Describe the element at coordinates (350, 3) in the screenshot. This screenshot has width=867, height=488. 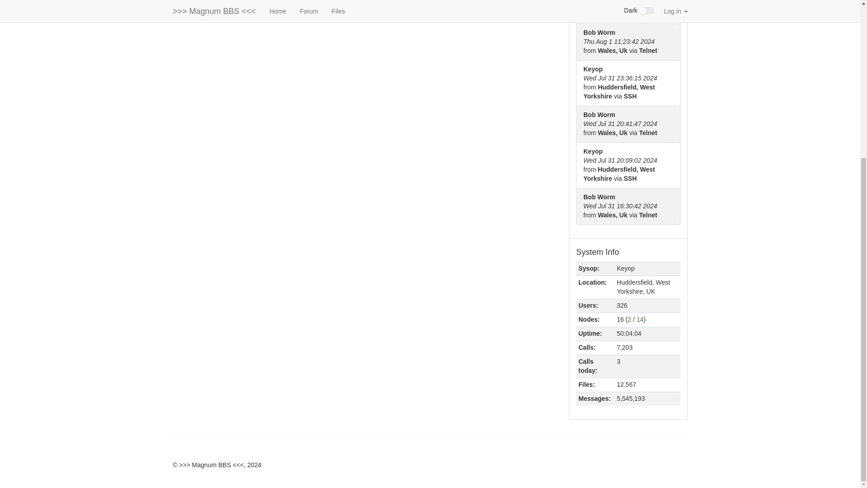
I see `Connect via Telnet` at that location.